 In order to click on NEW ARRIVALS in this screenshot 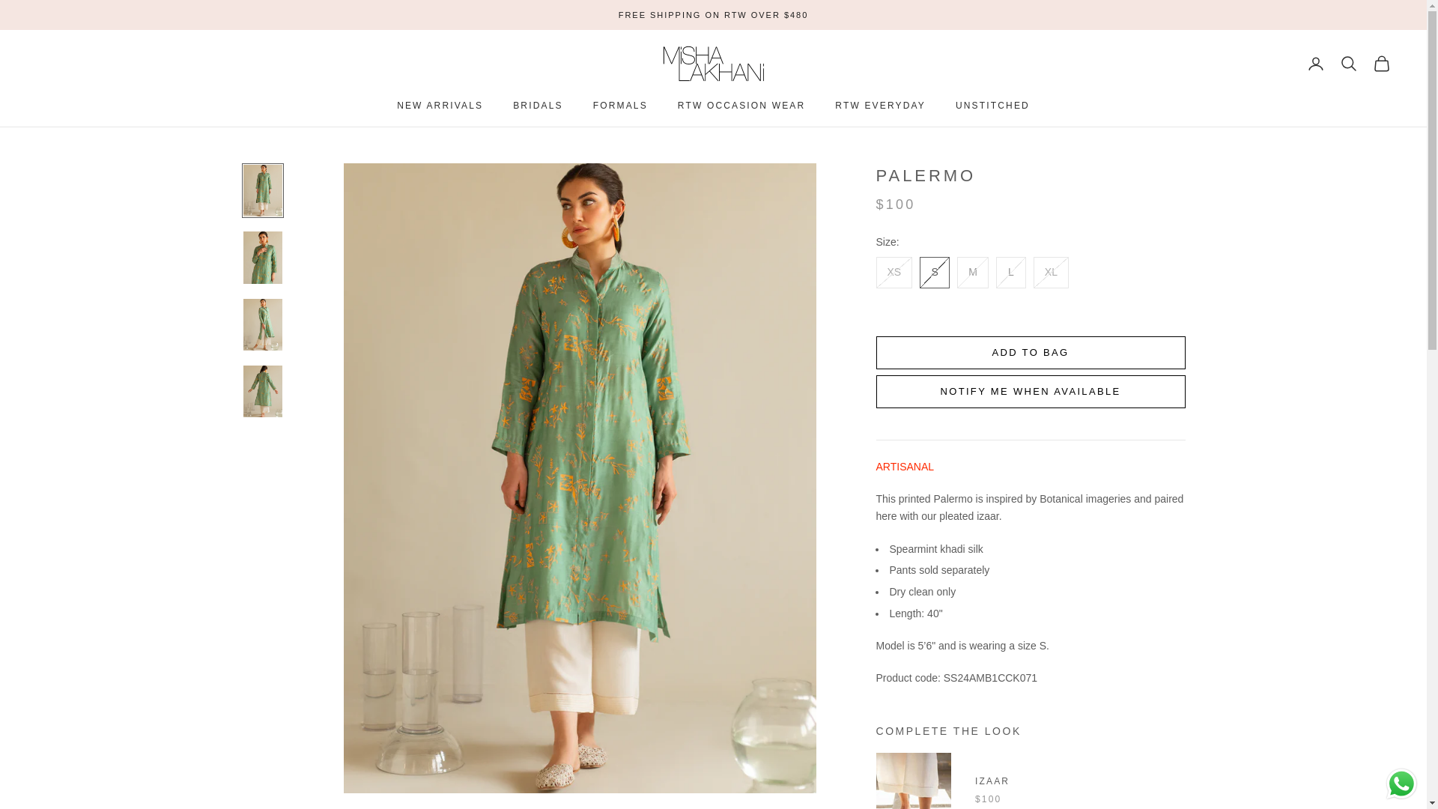, I will do `click(440, 105)`.